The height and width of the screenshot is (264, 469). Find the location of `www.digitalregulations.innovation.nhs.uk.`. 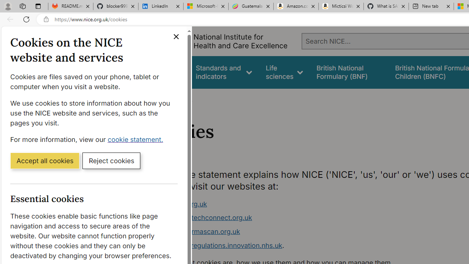

www.digitalregulations.innovation.nhs.uk. is located at coordinates (292, 246).